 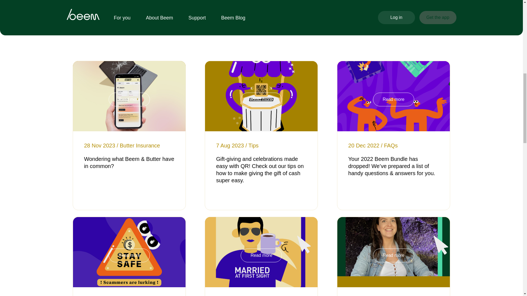 I want to click on Read more, so click(x=394, y=255).